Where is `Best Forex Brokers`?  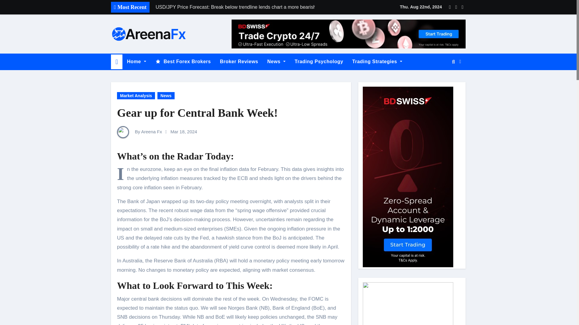 Best Forex Brokers is located at coordinates (183, 61).